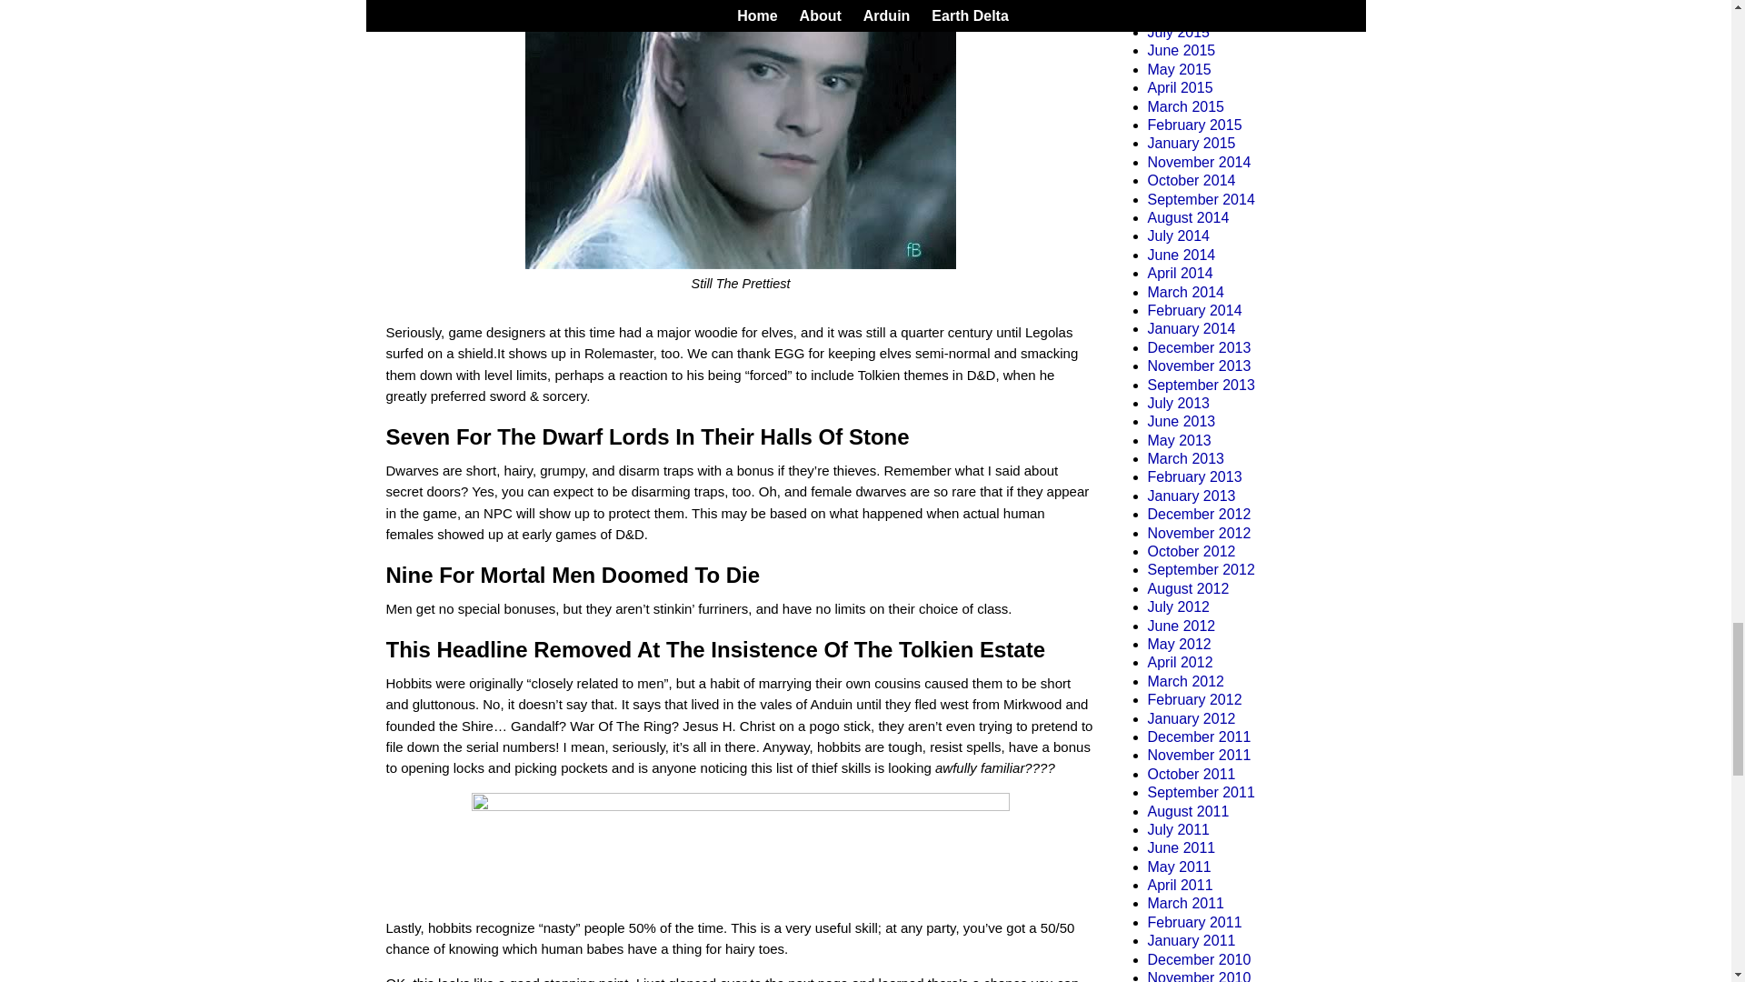 The image size is (1745, 982). Describe the element at coordinates (740, 135) in the screenshot. I see `Legolas` at that location.